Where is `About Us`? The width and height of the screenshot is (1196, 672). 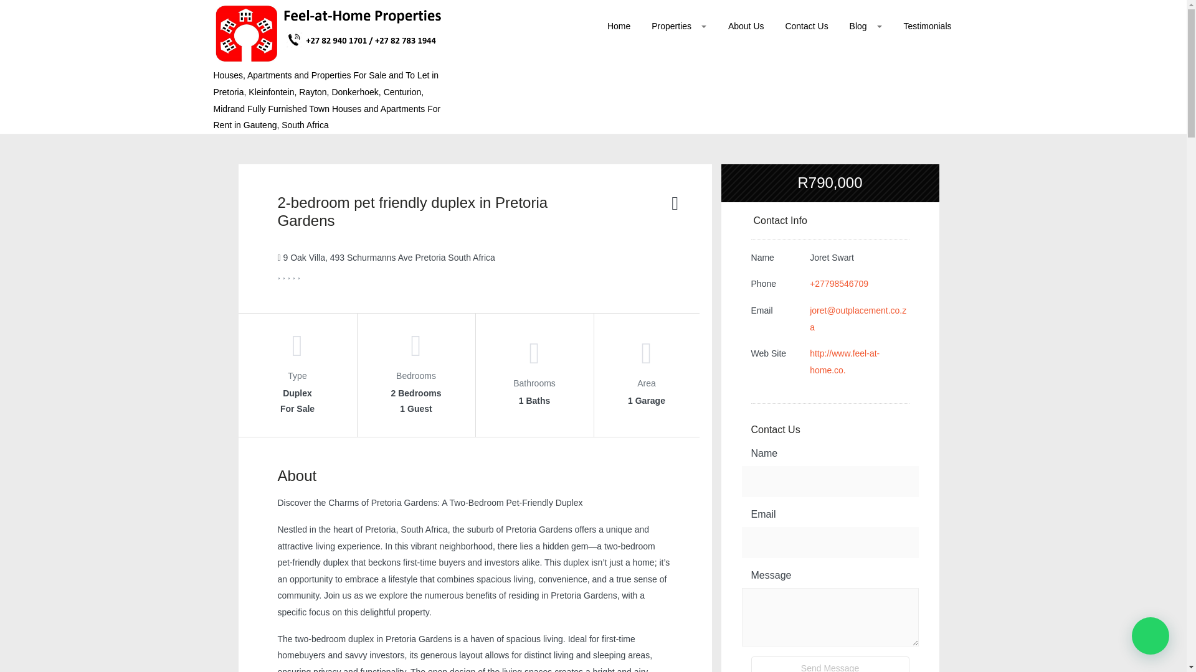 About Us is located at coordinates (746, 30).